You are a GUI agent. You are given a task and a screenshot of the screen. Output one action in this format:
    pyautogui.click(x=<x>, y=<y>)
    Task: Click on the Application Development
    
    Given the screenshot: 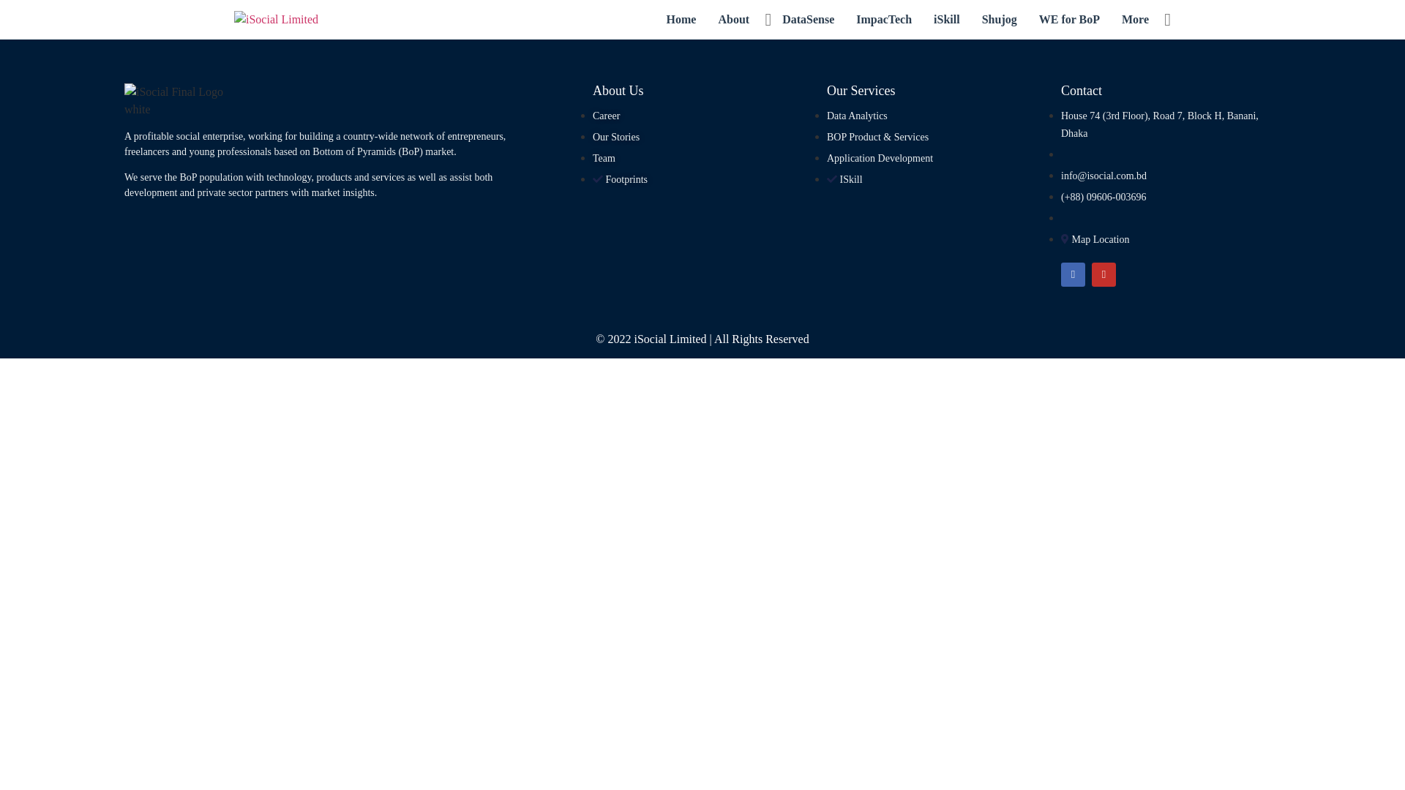 What is the action you would take?
    pyautogui.click(x=880, y=158)
    